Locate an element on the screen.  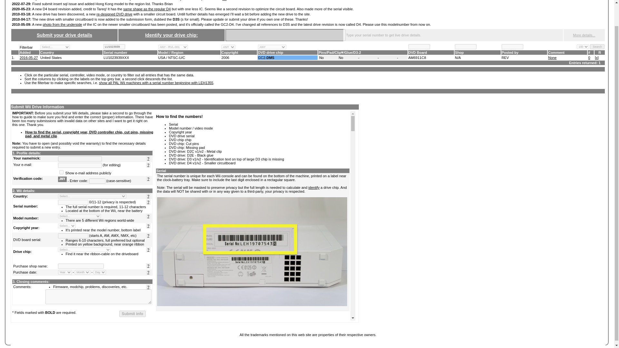
Shop is located at coordinates (459, 52).